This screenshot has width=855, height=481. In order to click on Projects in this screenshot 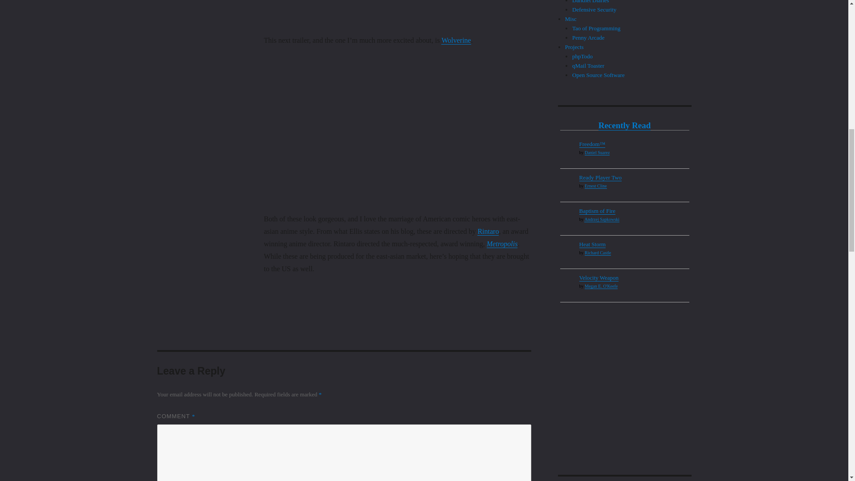, I will do `click(574, 47)`.